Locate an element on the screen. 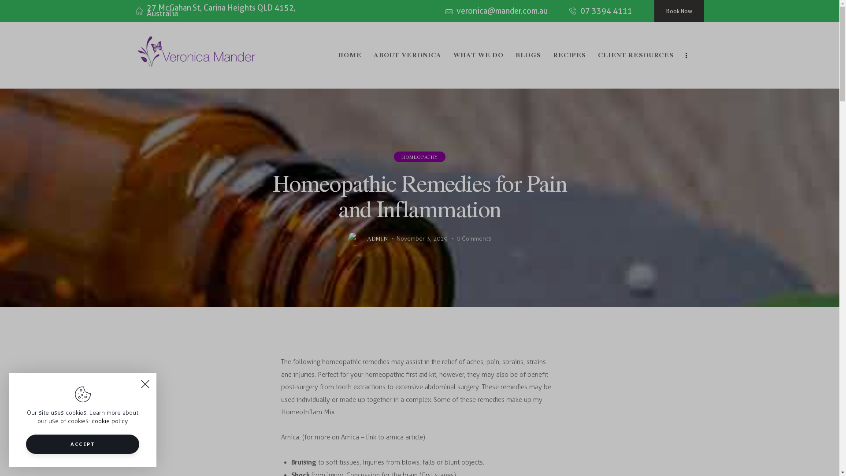 The height and width of the screenshot is (476, 846). BLOGS is located at coordinates (528, 55).